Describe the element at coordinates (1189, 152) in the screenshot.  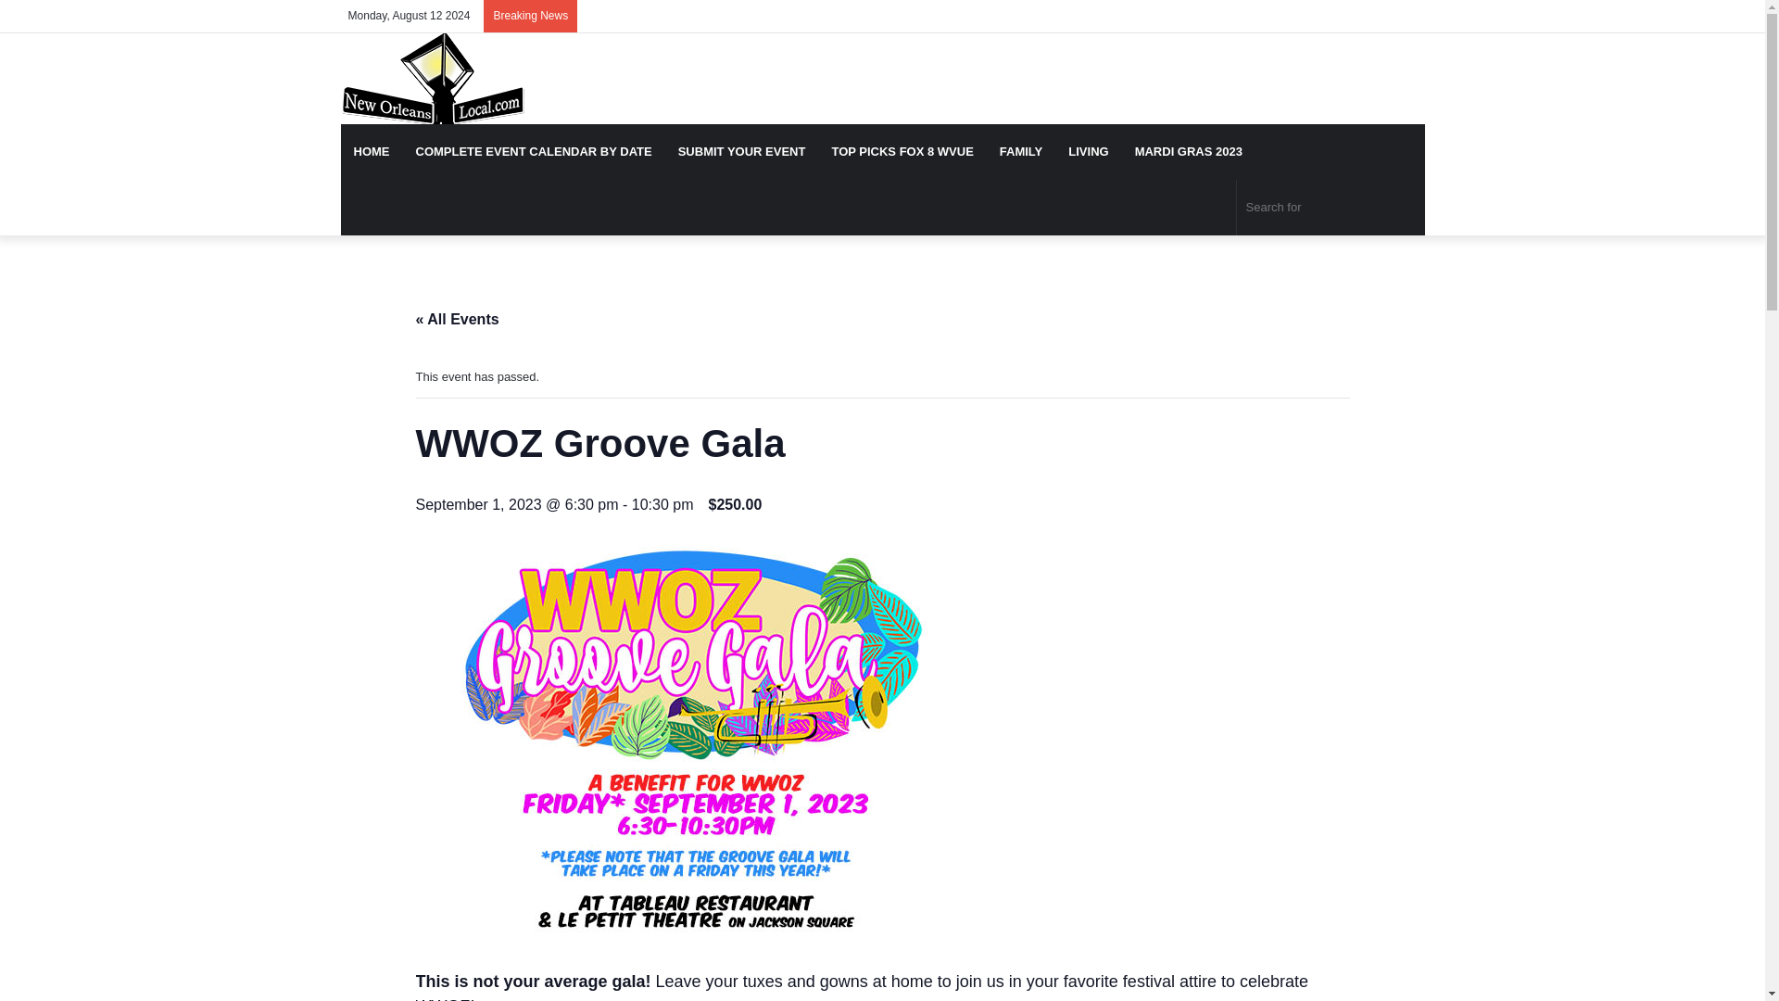
I see `MARDI GRAS 2023` at that location.